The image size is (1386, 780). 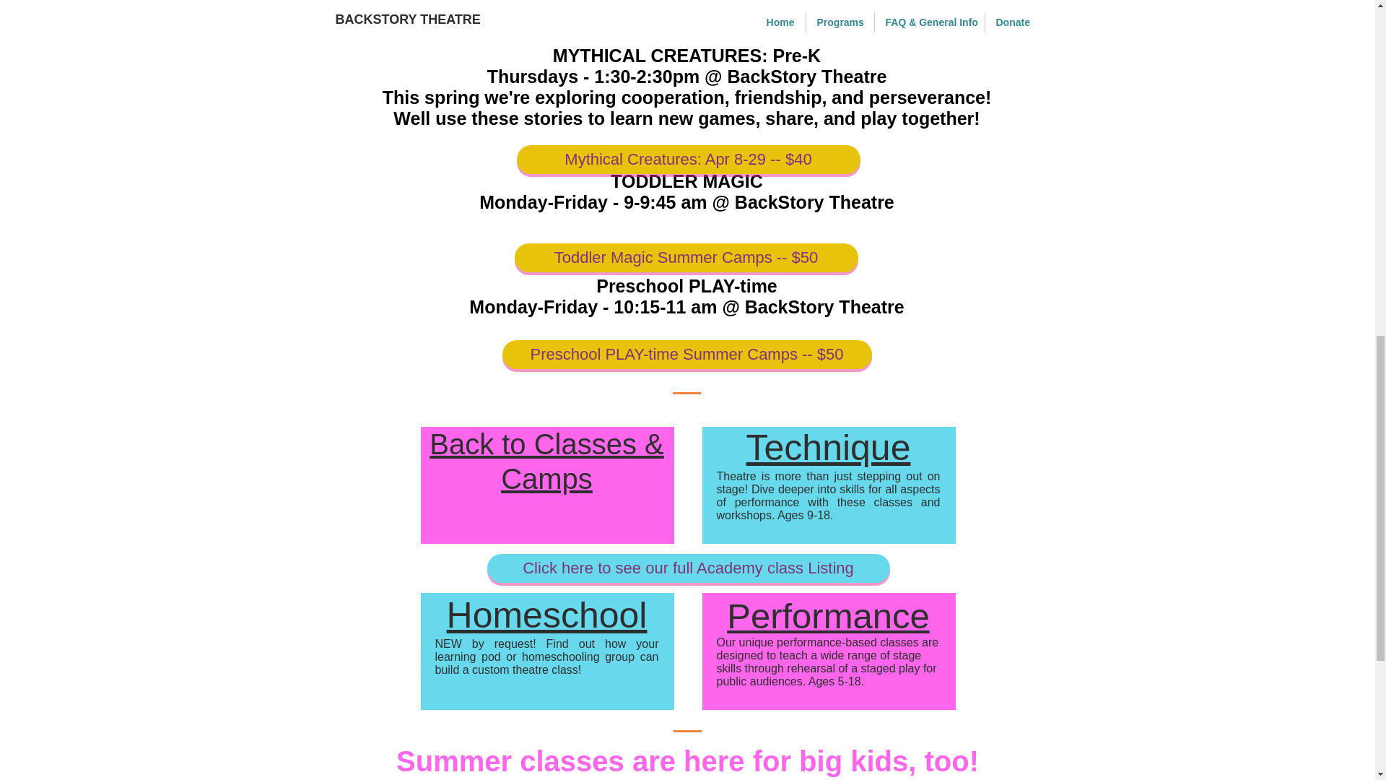 I want to click on Homeschool, so click(x=546, y=615).